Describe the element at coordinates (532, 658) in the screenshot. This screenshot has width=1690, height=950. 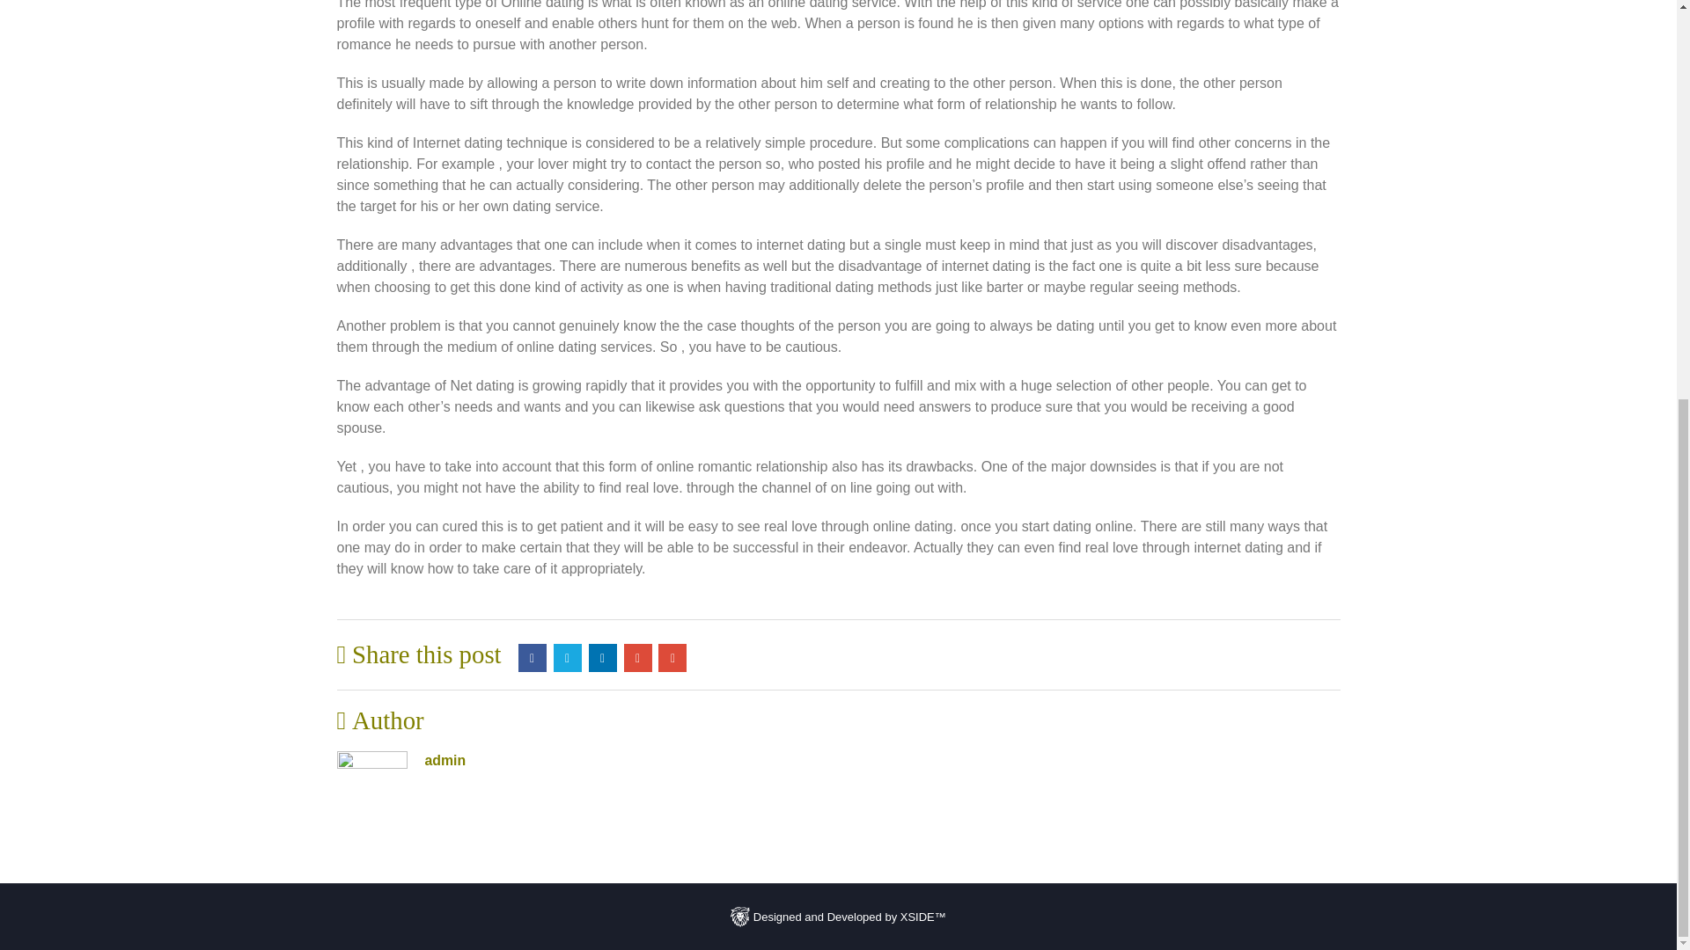
I see `Facebook` at that location.